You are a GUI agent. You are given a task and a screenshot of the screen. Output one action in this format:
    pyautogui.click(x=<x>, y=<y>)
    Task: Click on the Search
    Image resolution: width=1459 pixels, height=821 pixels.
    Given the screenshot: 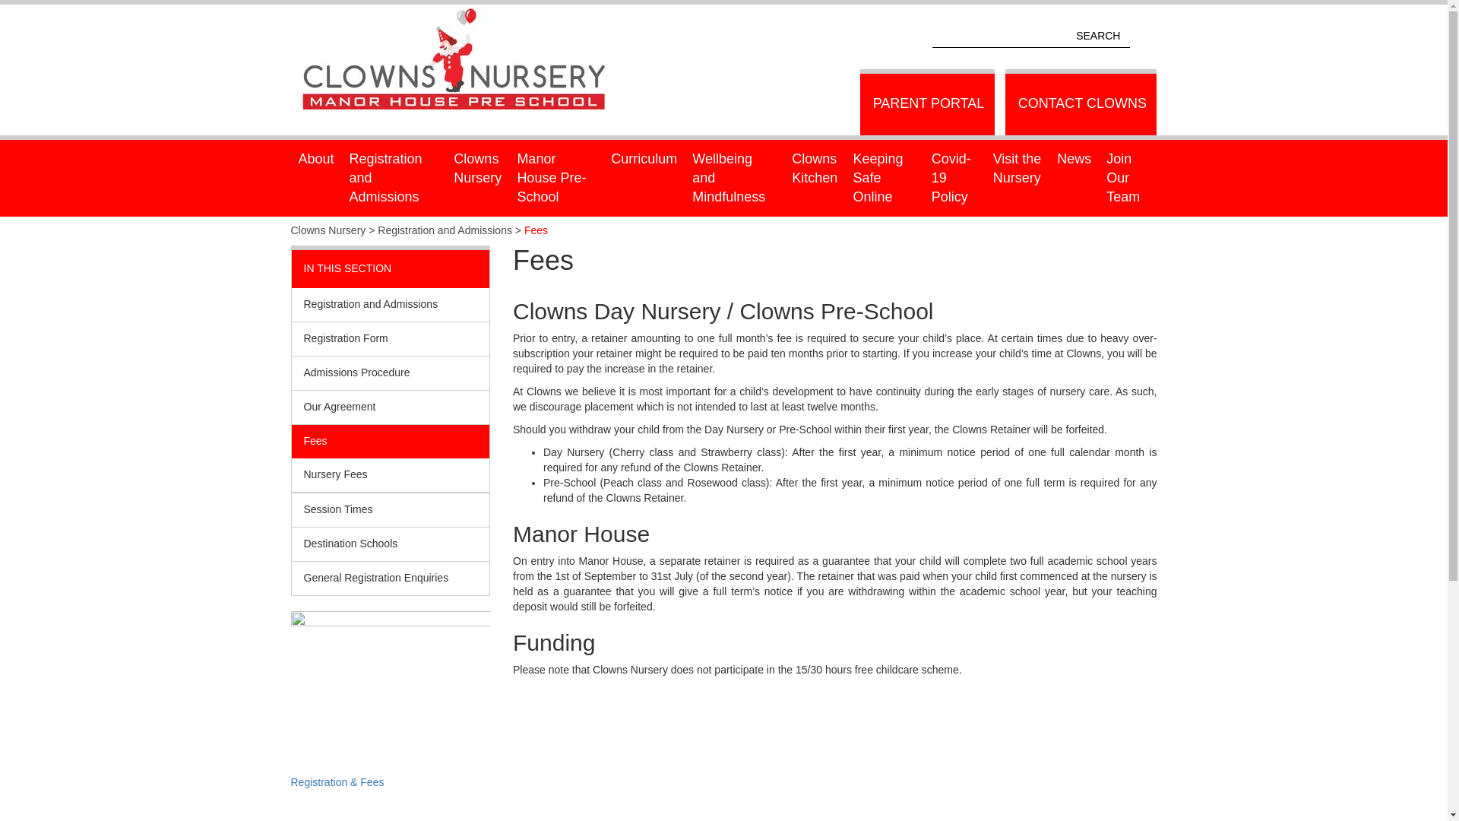 What is the action you would take?
    pyautogui.click(x=1144, y=36)
    